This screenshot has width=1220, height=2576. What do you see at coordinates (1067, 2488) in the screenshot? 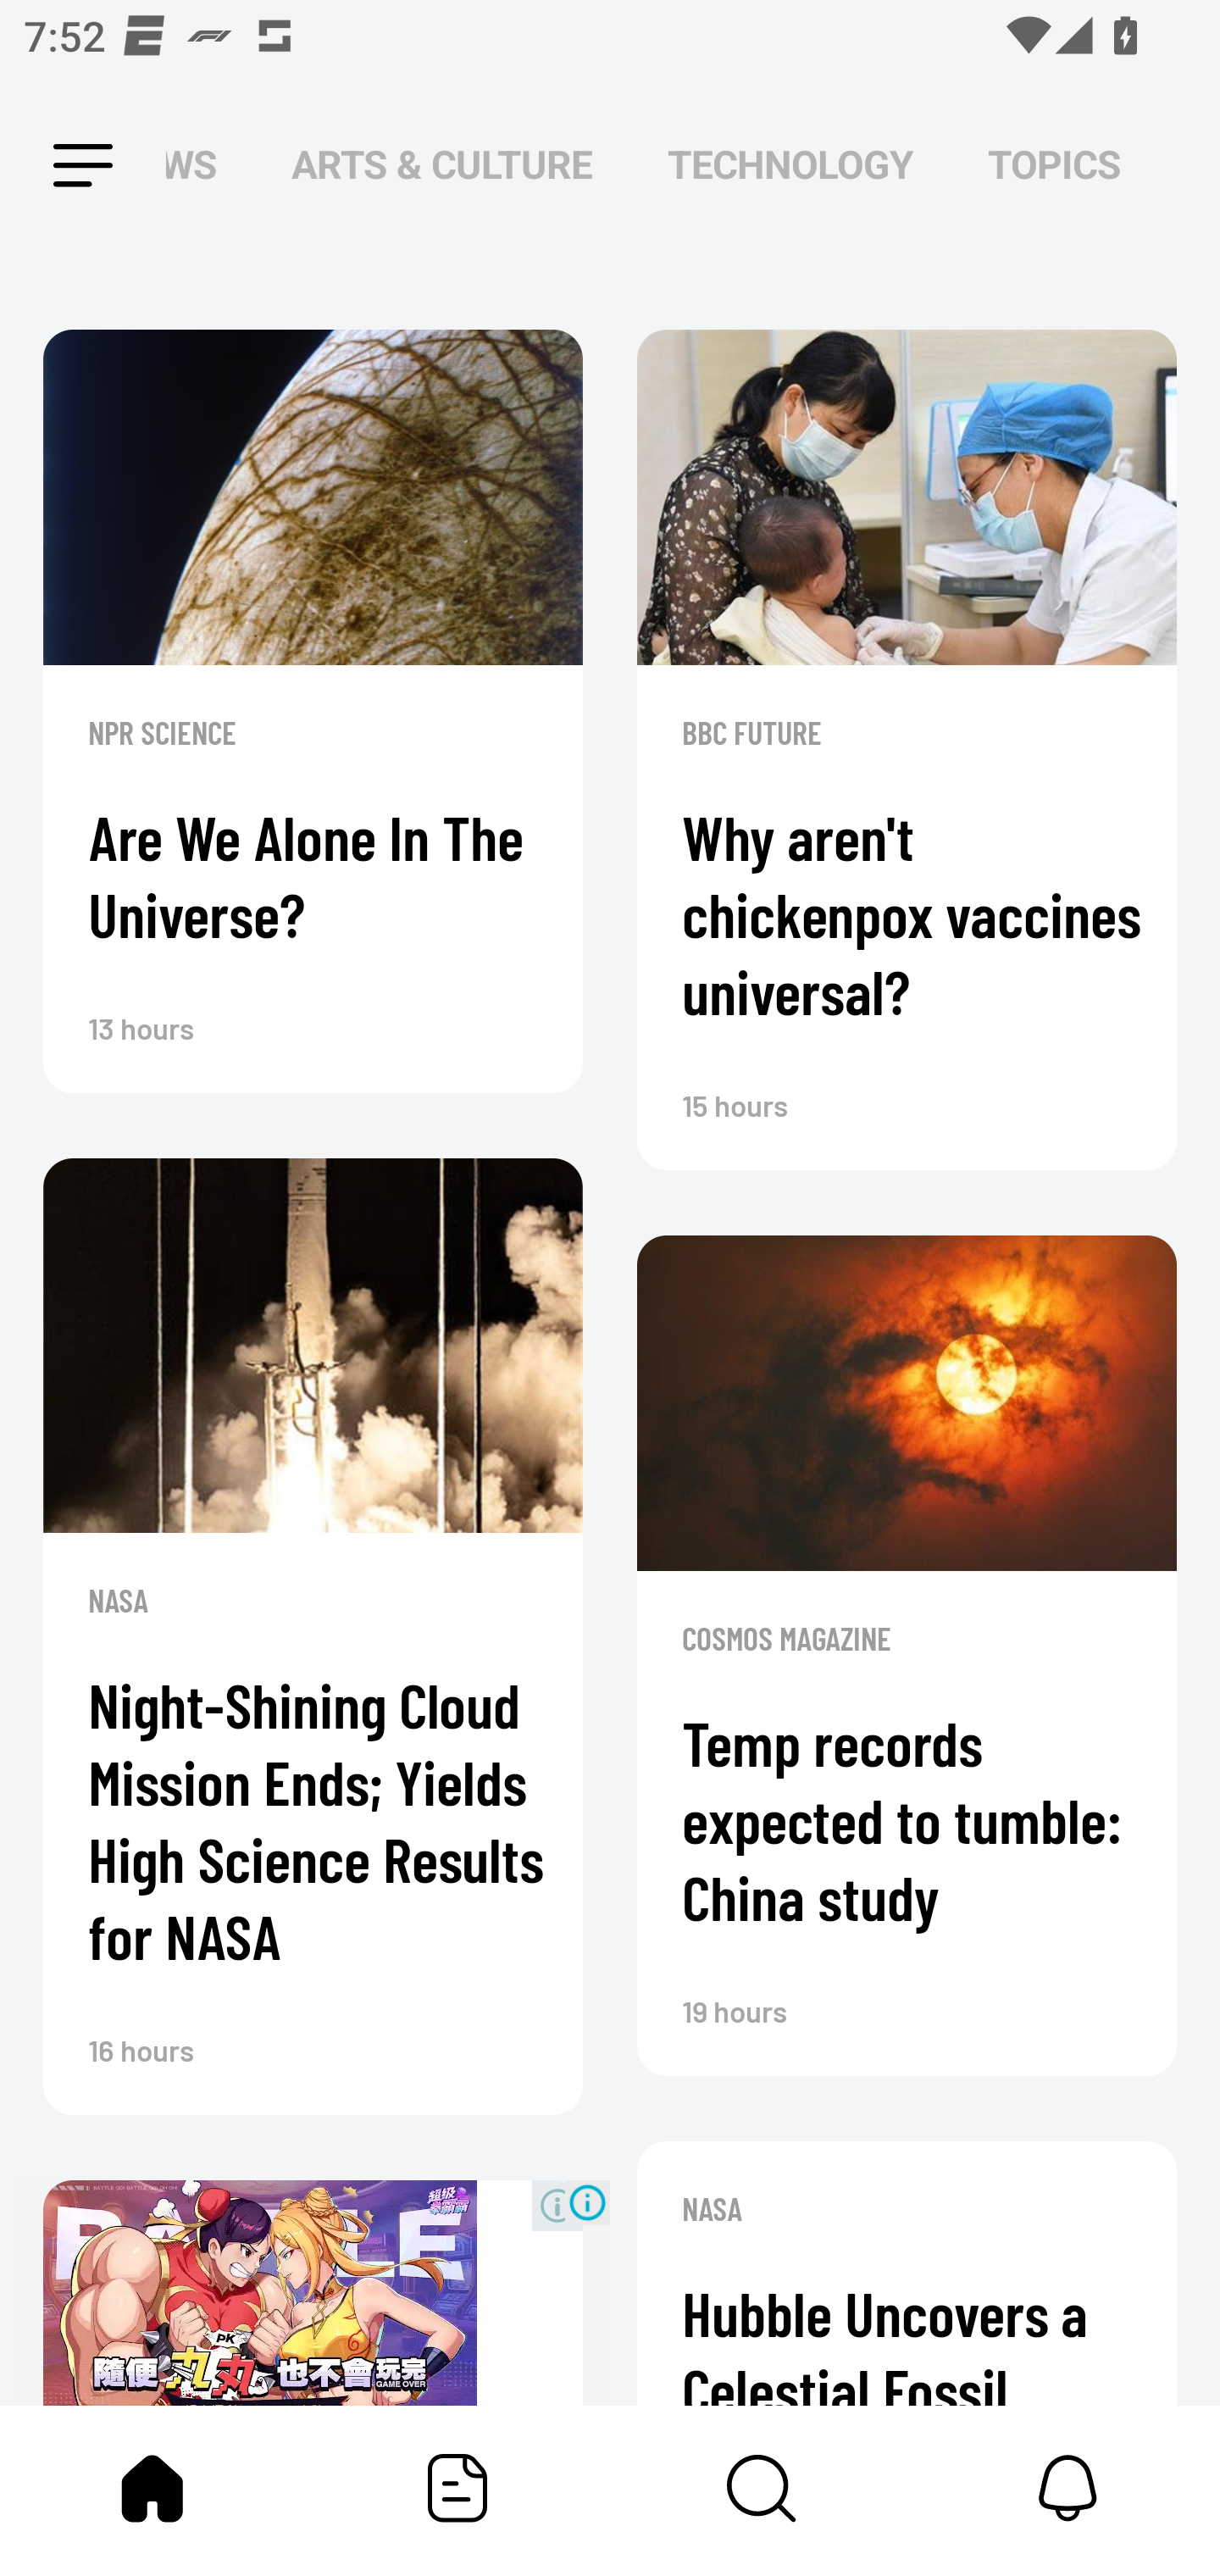
I see `Notifications` at bounding box center [1067, 2488].